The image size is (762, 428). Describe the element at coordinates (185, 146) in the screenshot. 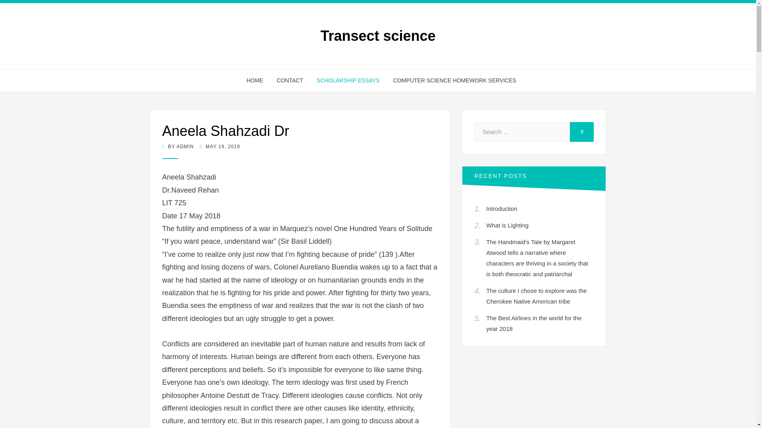

I see `ADMIN` at that location.